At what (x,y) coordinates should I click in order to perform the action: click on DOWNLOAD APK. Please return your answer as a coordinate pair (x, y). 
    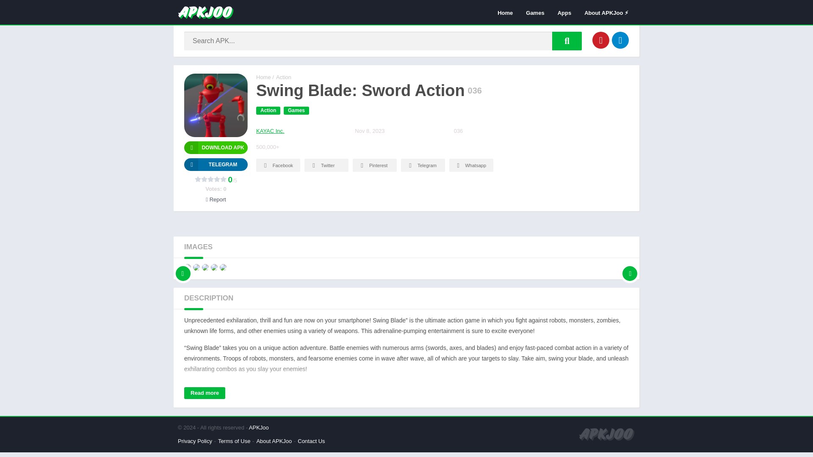
    Looking at the image, I should click on (216, 147).